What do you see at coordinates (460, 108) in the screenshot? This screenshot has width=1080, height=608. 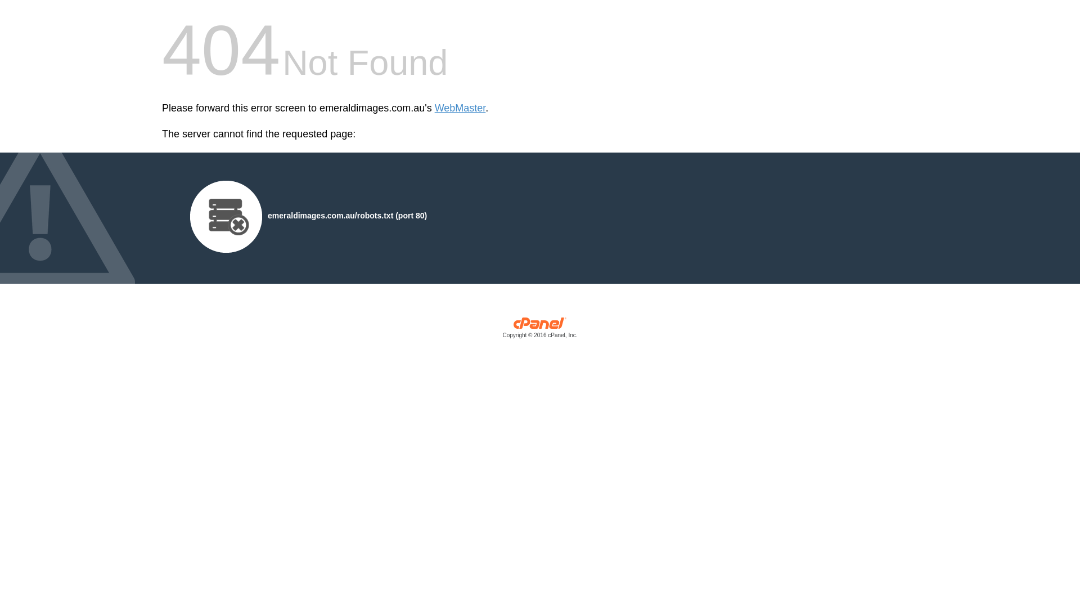 I see `WebMaster` at bounding box center [460, 108].